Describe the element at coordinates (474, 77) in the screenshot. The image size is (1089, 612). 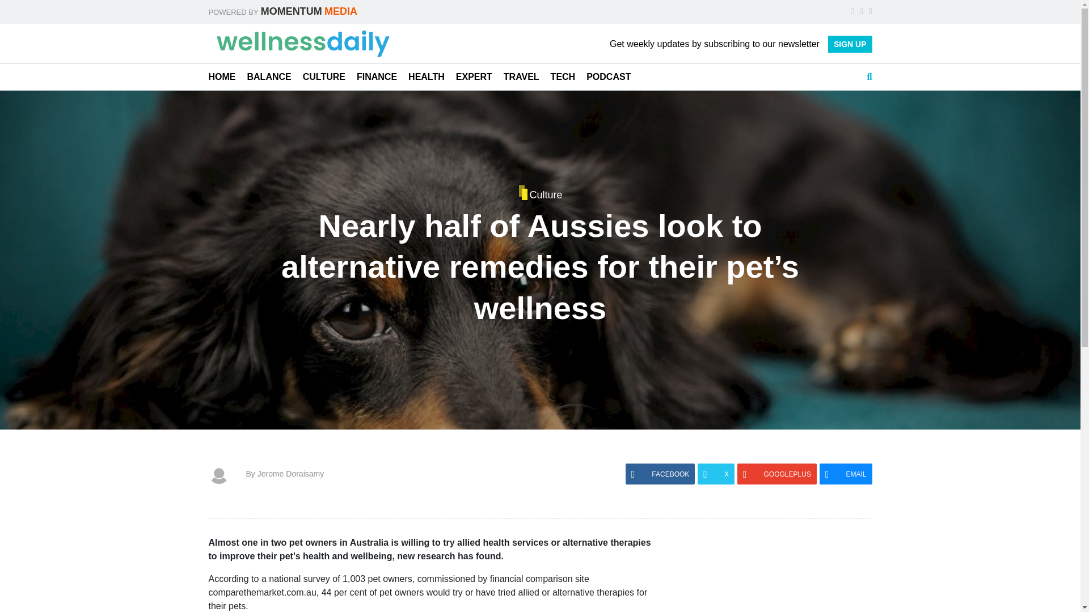
I see `EXPERT` at that location.